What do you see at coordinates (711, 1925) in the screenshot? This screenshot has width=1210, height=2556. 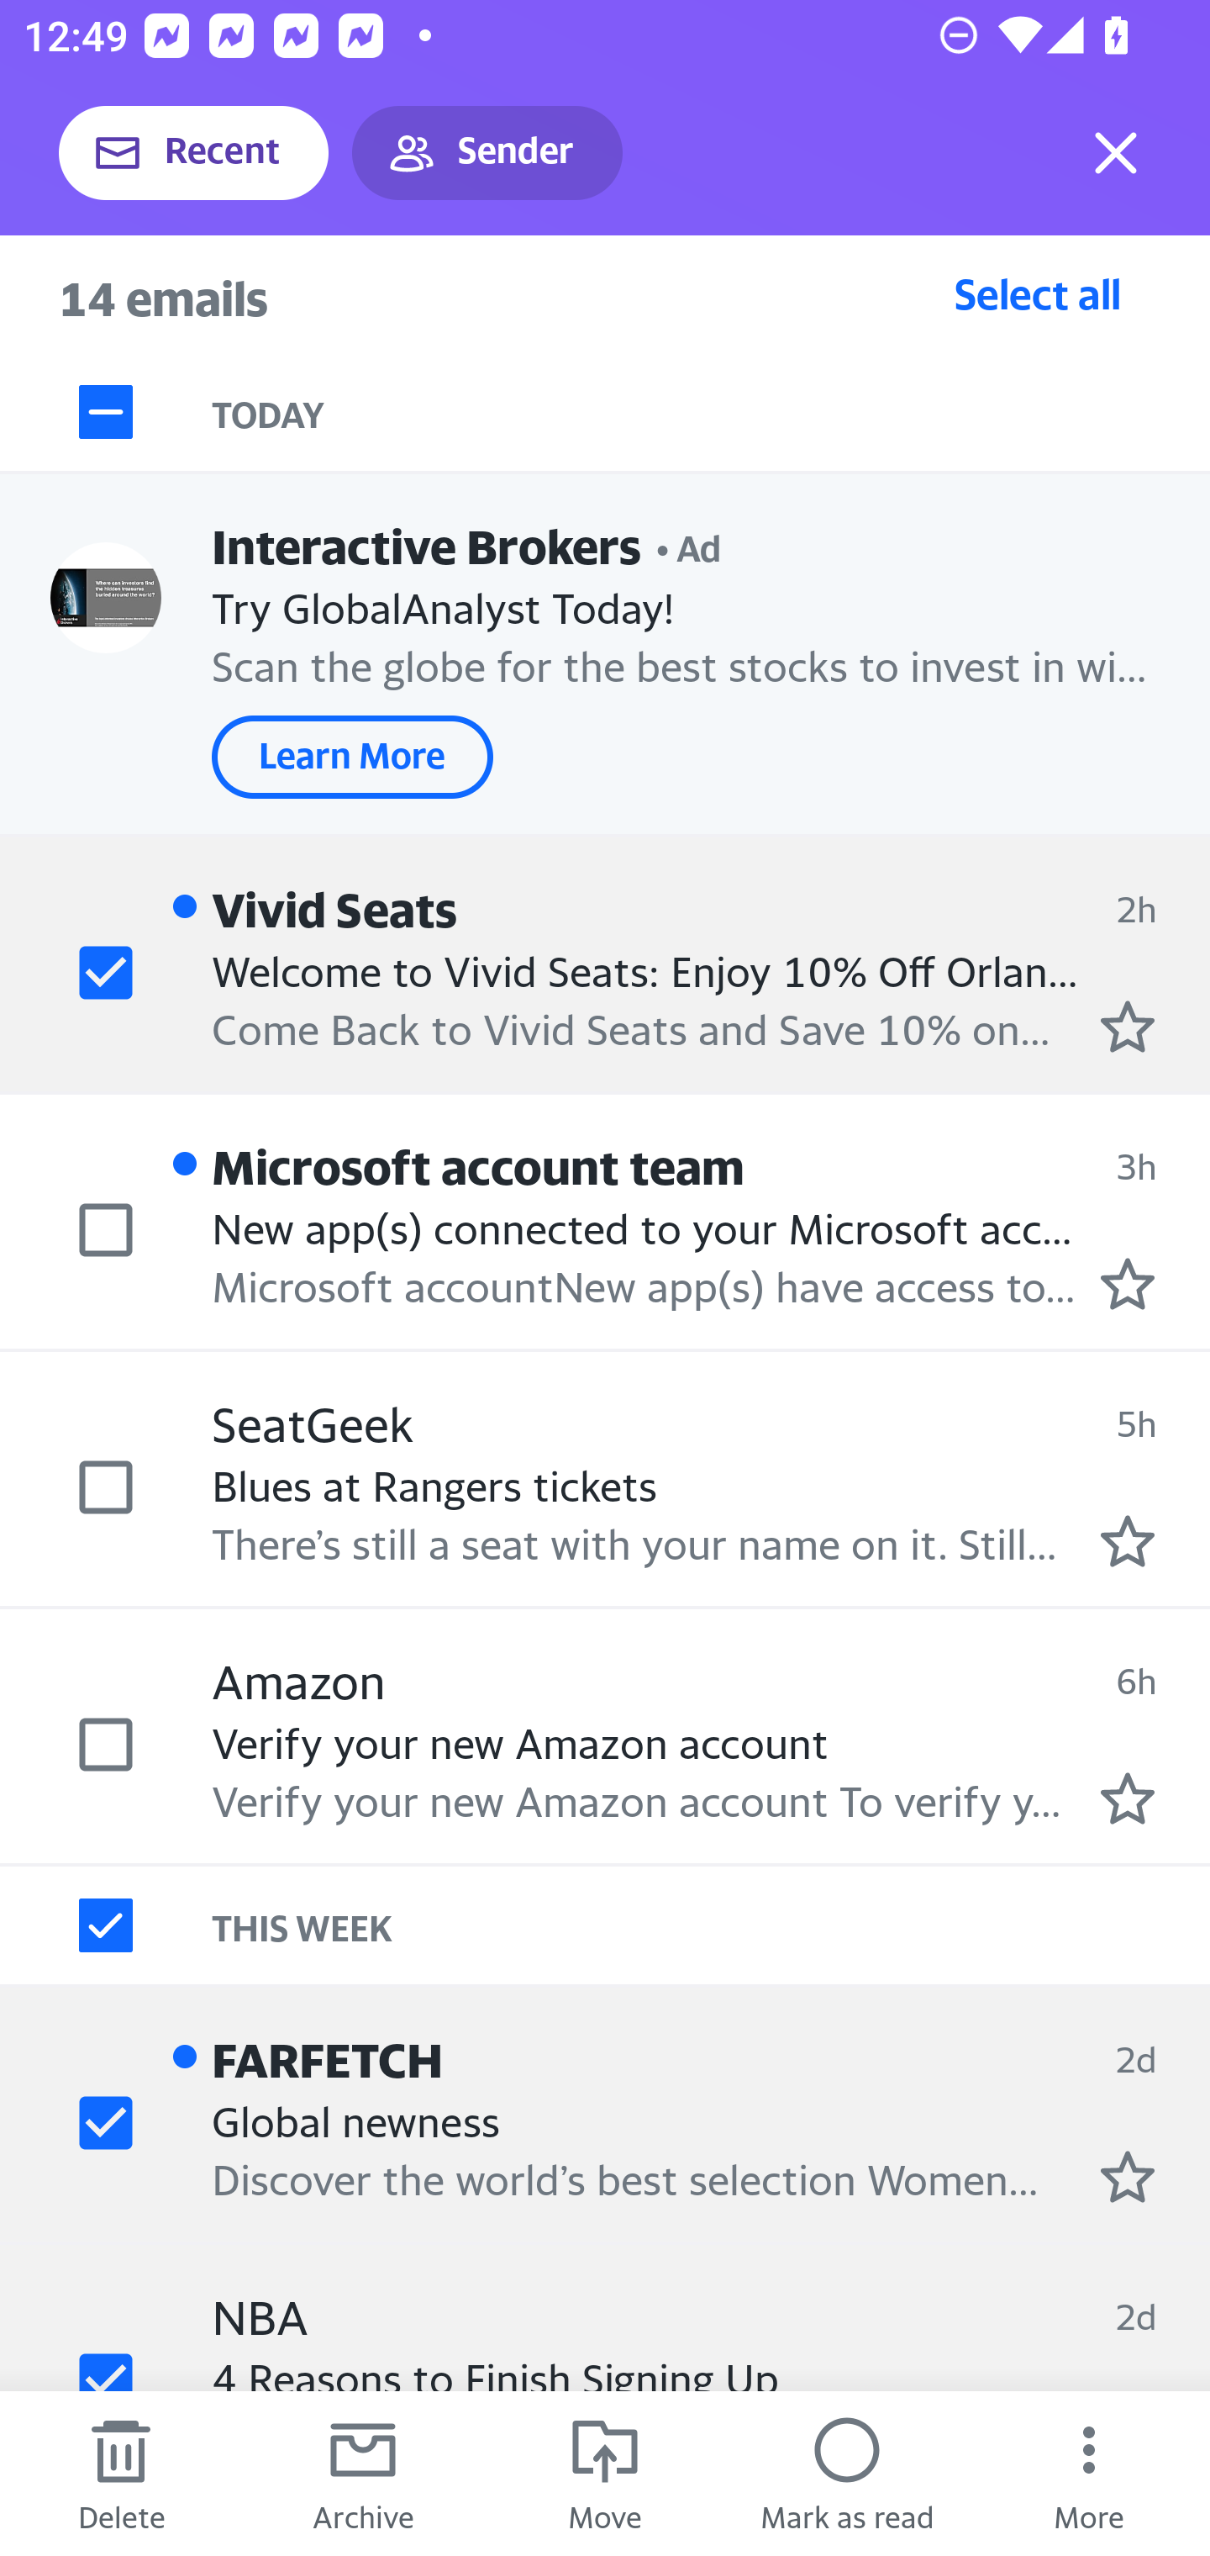 I see `THIS WEEK` at bounding box center [711, 1925].